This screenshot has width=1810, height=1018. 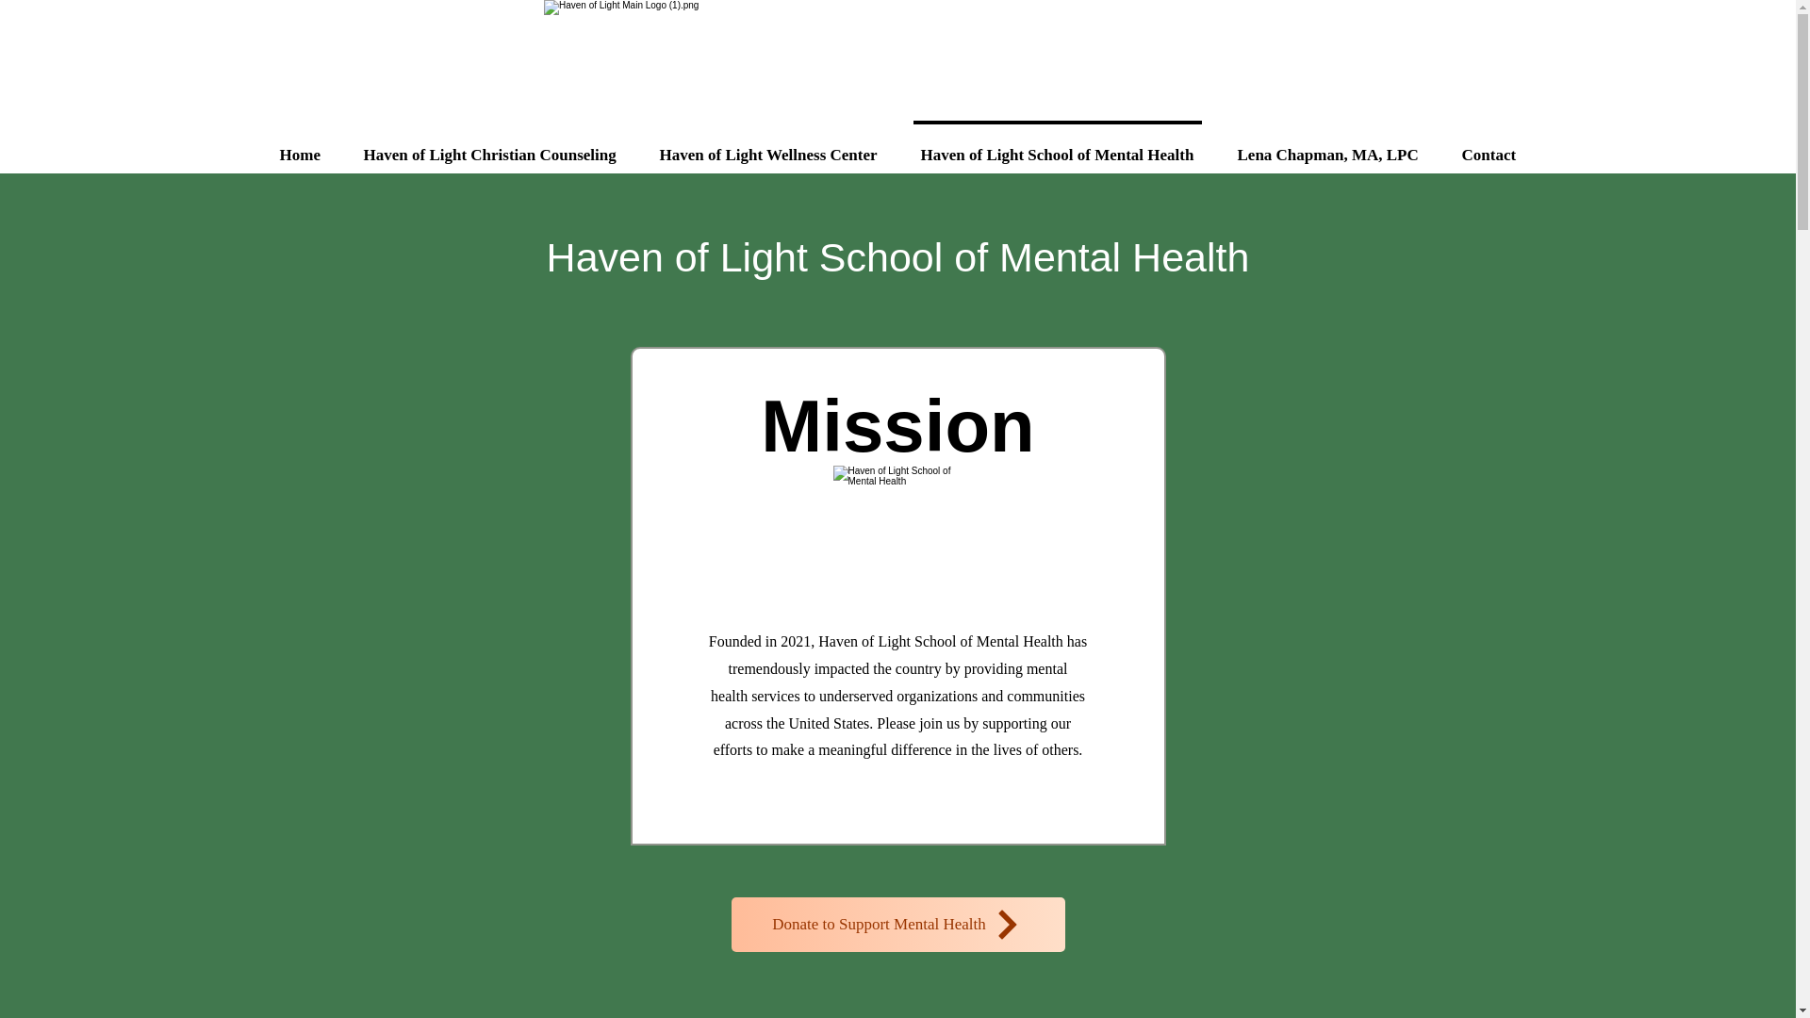 What do you see at coordinates (897, 924) in the screenshot?
I see `Donate to Support Mental Health` at bounding box center [897, 924].